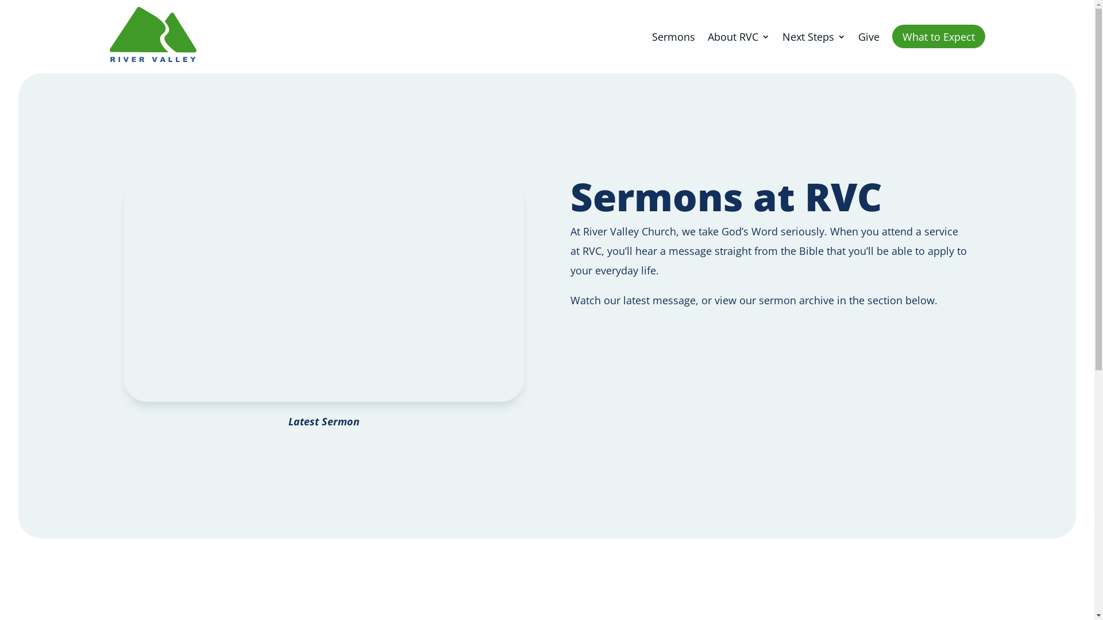  Describe the element at coordinates (814, 37) in the screenshot. I see `Next Steps` at that location.